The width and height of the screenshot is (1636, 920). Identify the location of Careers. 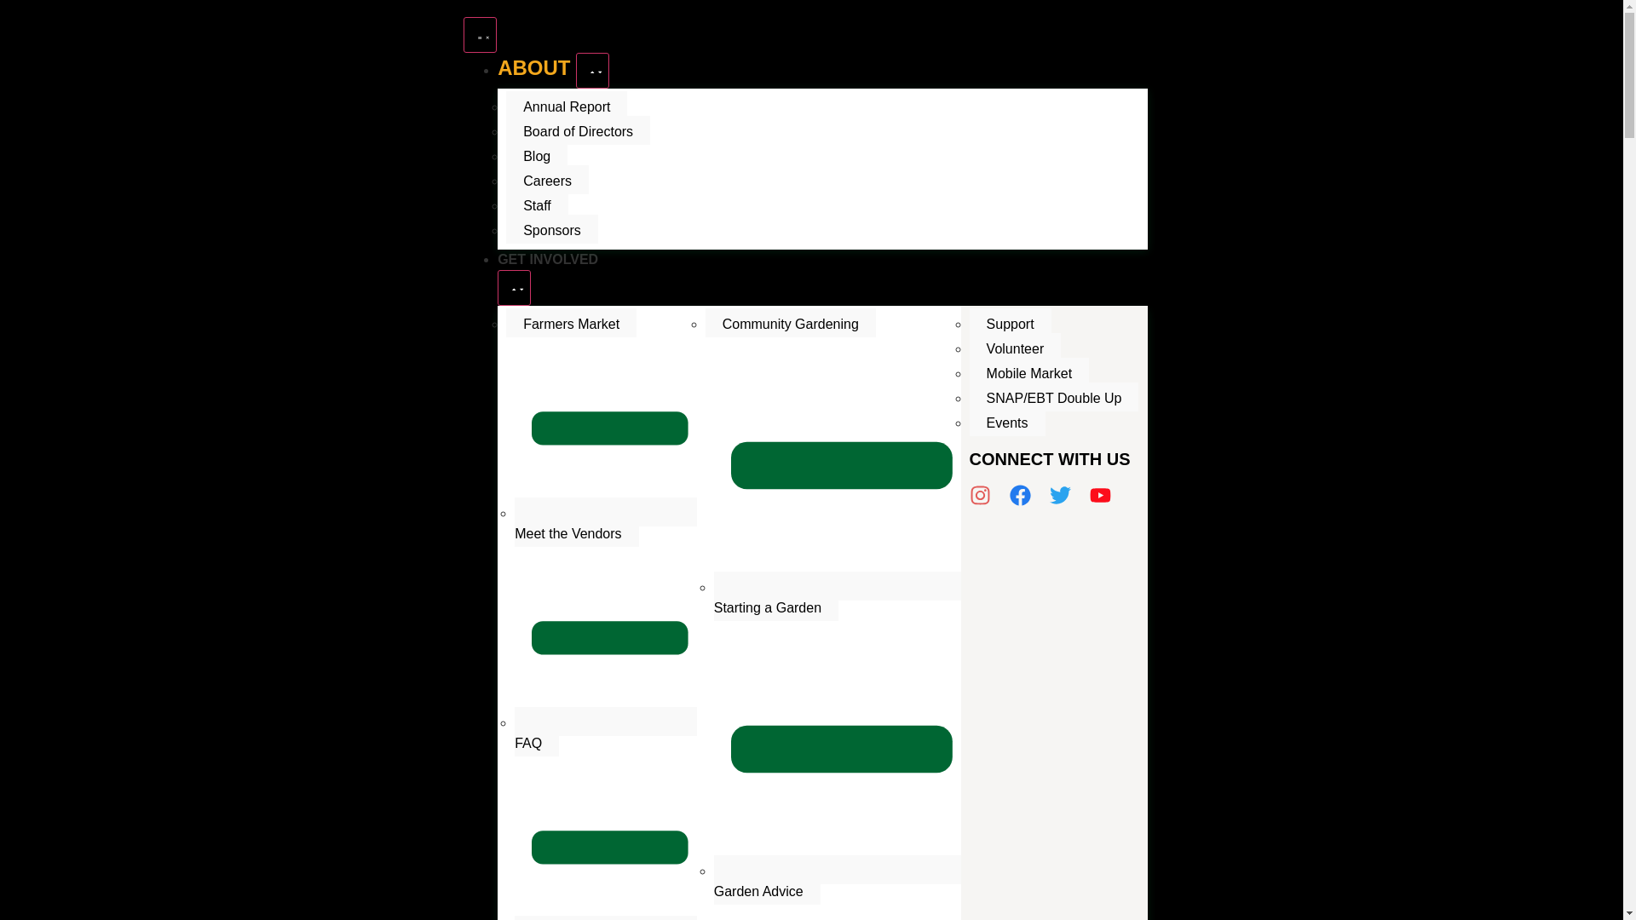
(547, 179).